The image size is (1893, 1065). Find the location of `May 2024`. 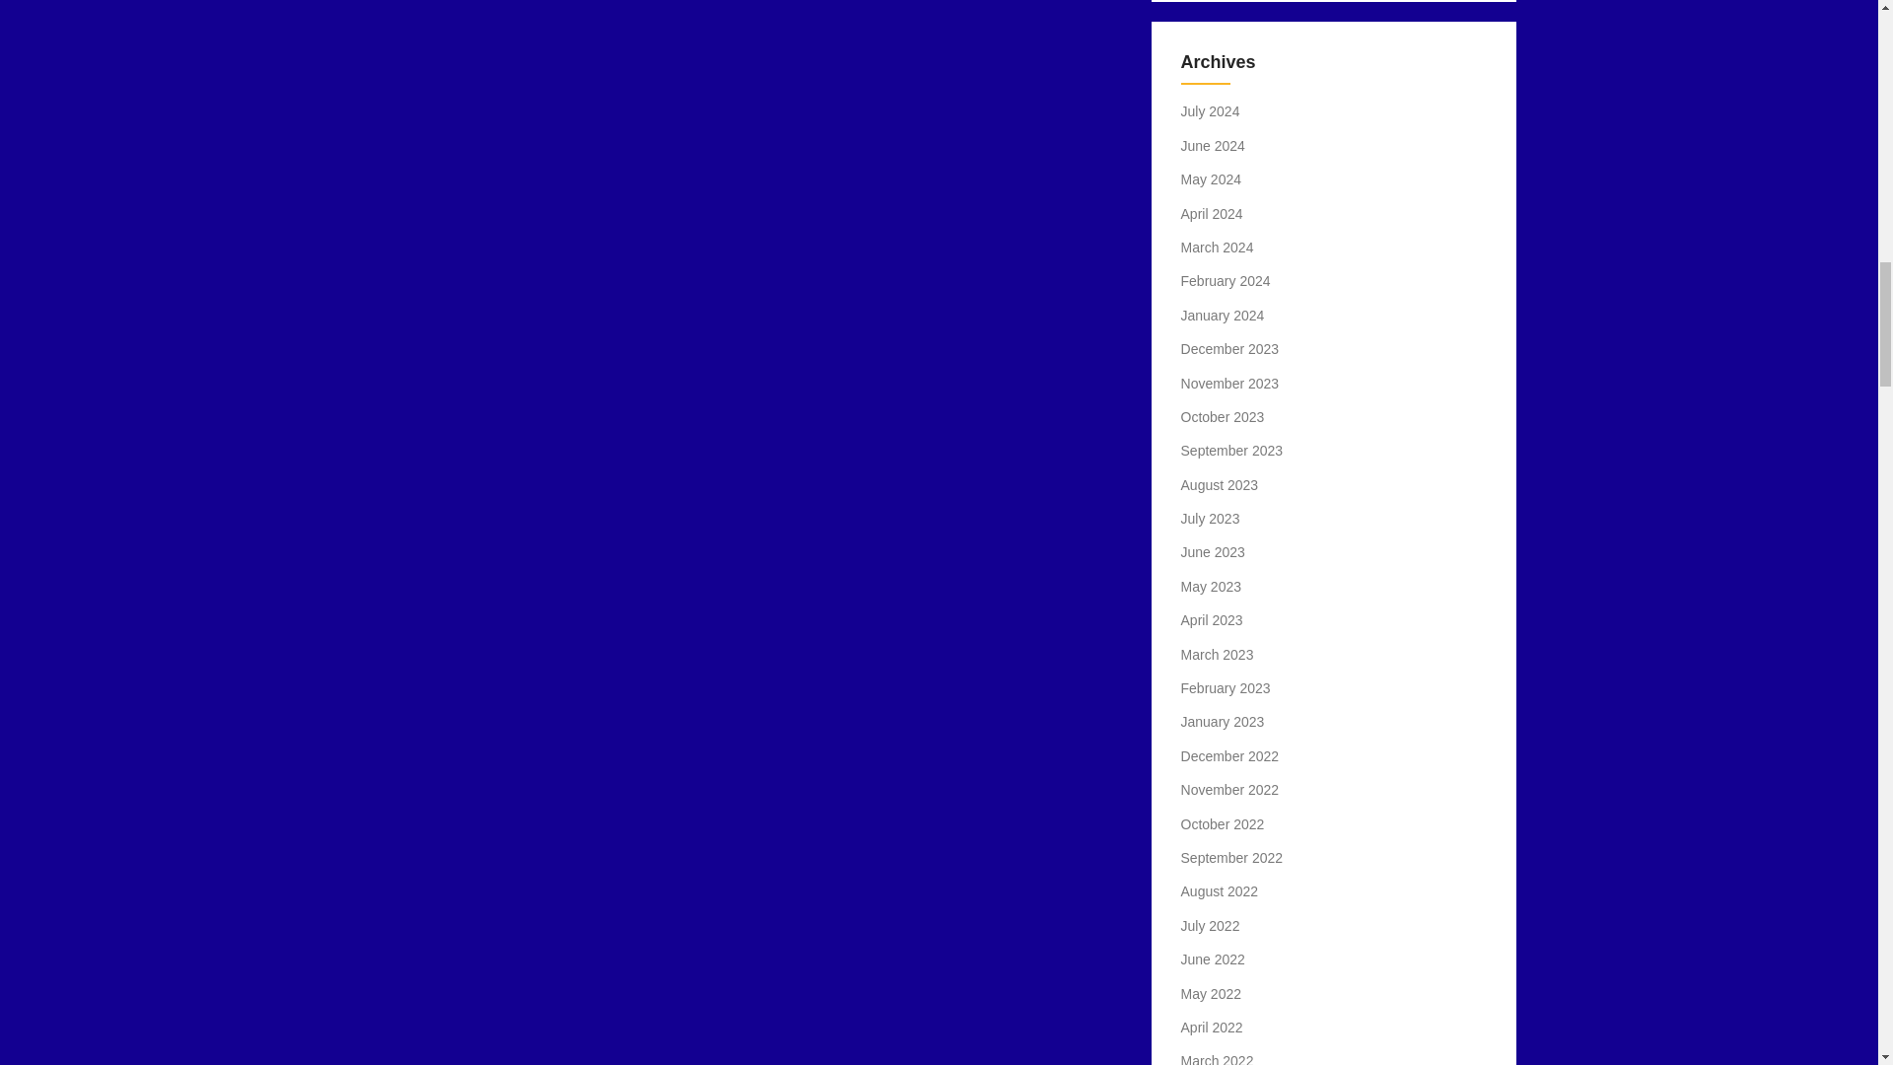

May 2024 is located at coordinates (1211, 179).